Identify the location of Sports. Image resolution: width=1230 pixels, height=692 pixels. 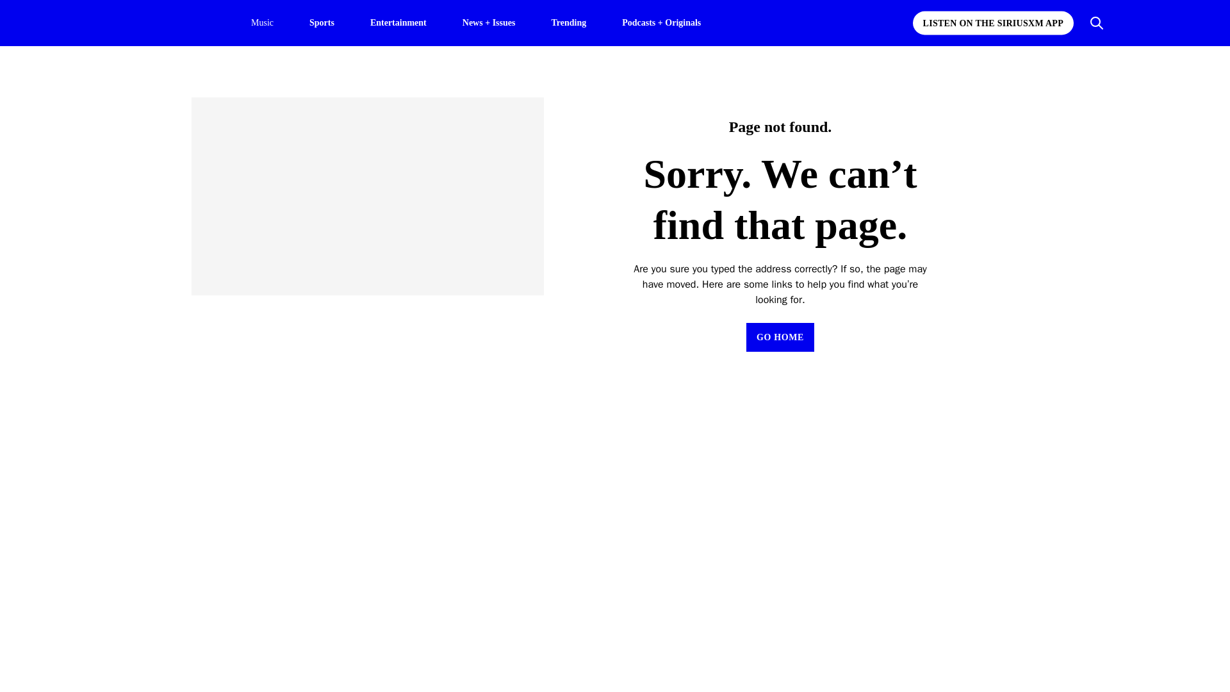
(322, 22).